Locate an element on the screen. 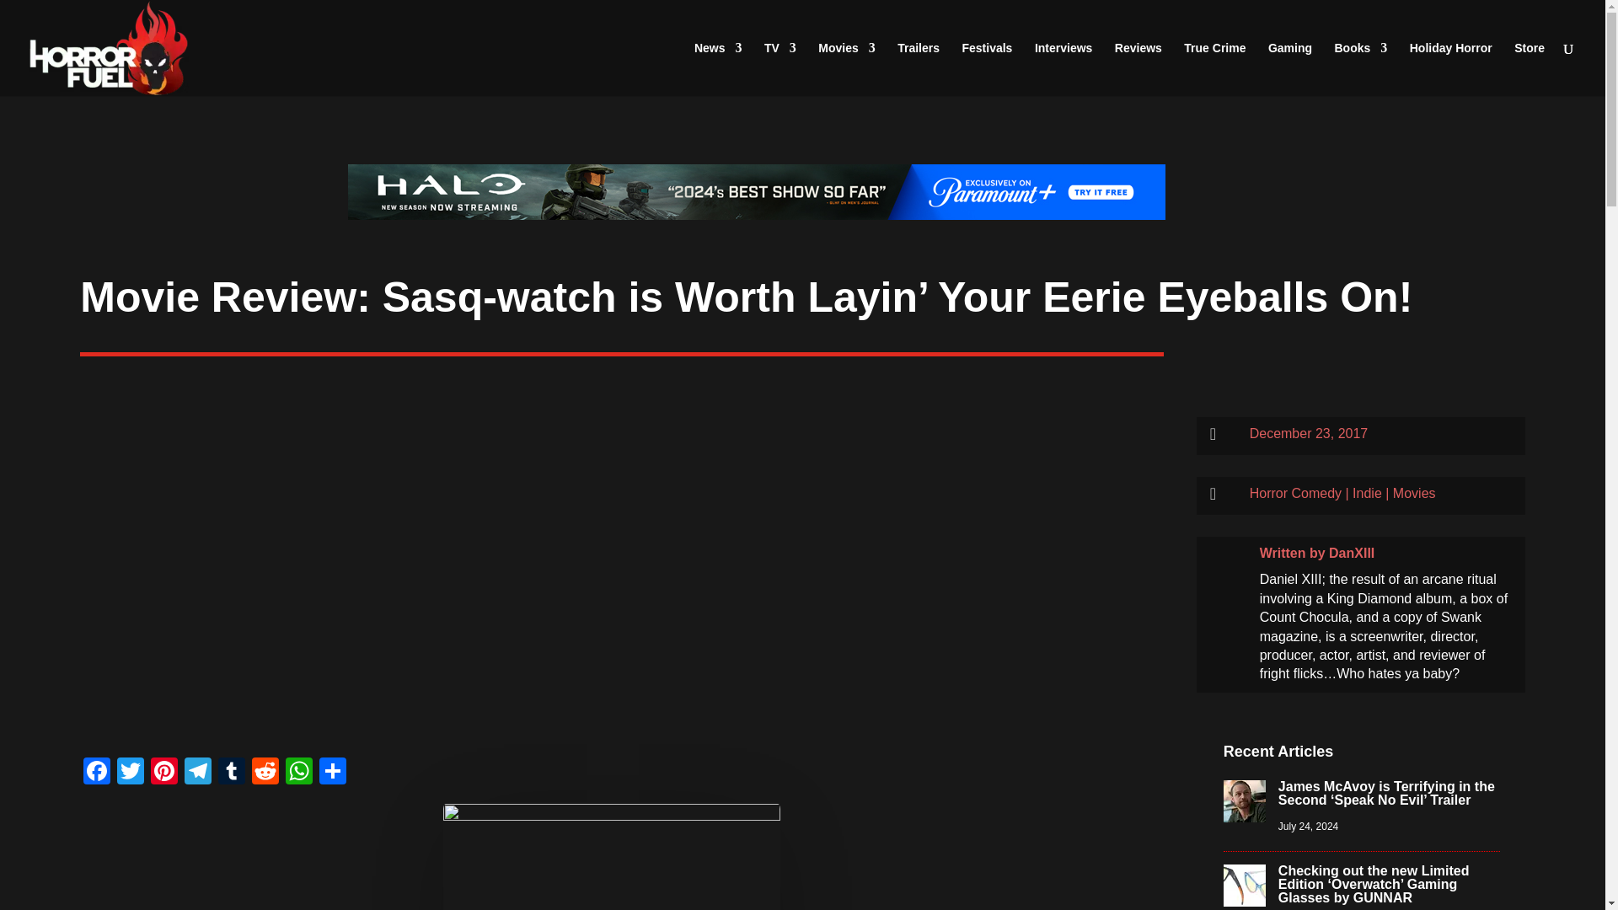 The width and height of the screenshot is (1618, 910). WhatsApp is located at coordinates (298, 773).